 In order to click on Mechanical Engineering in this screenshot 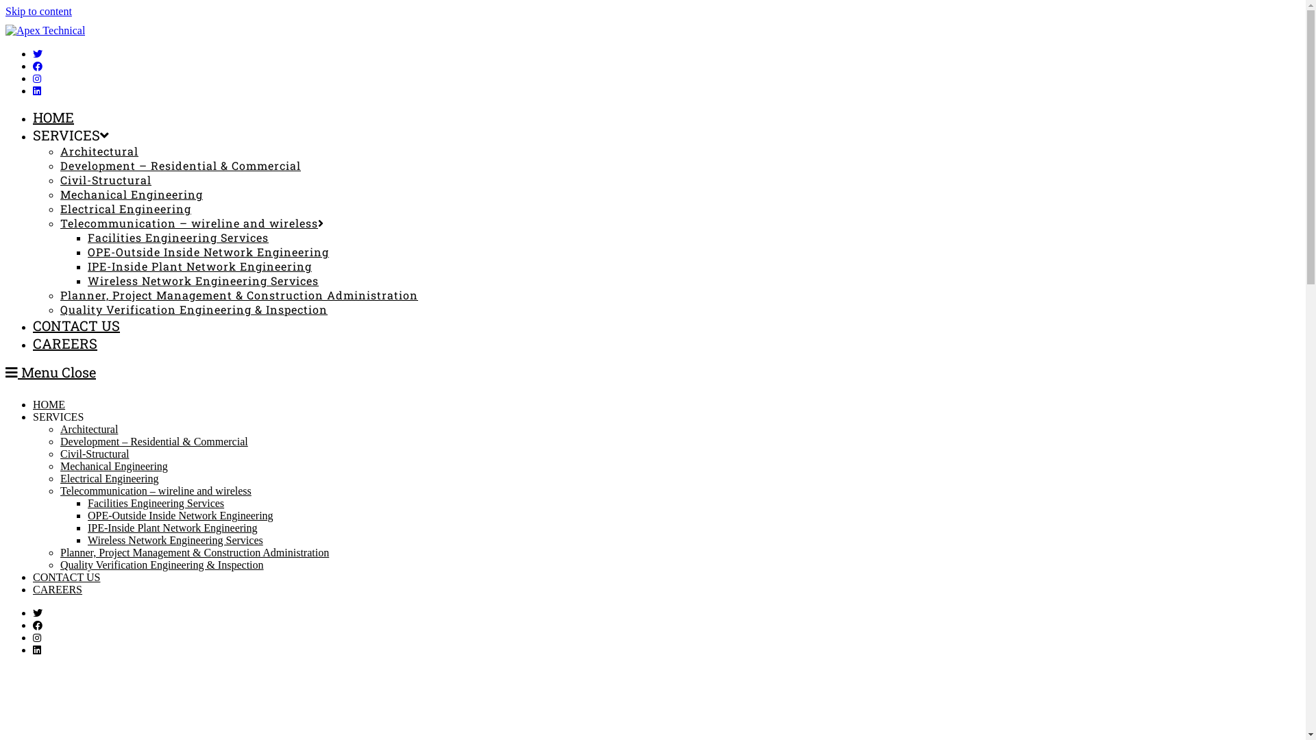, I will do `click(114, 466)`.